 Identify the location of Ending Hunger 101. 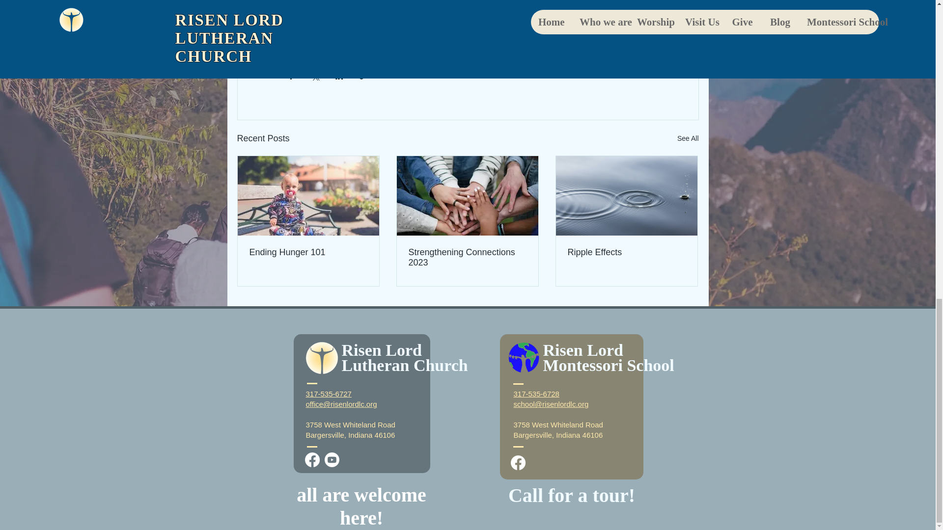
(308, 252).